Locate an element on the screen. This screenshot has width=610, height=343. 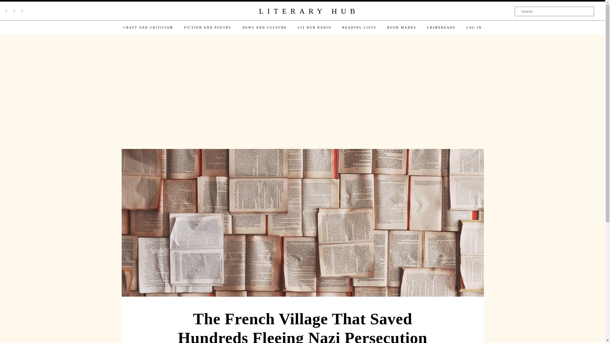
NEWS AND CULTURE is located at coordinates (264, 27).